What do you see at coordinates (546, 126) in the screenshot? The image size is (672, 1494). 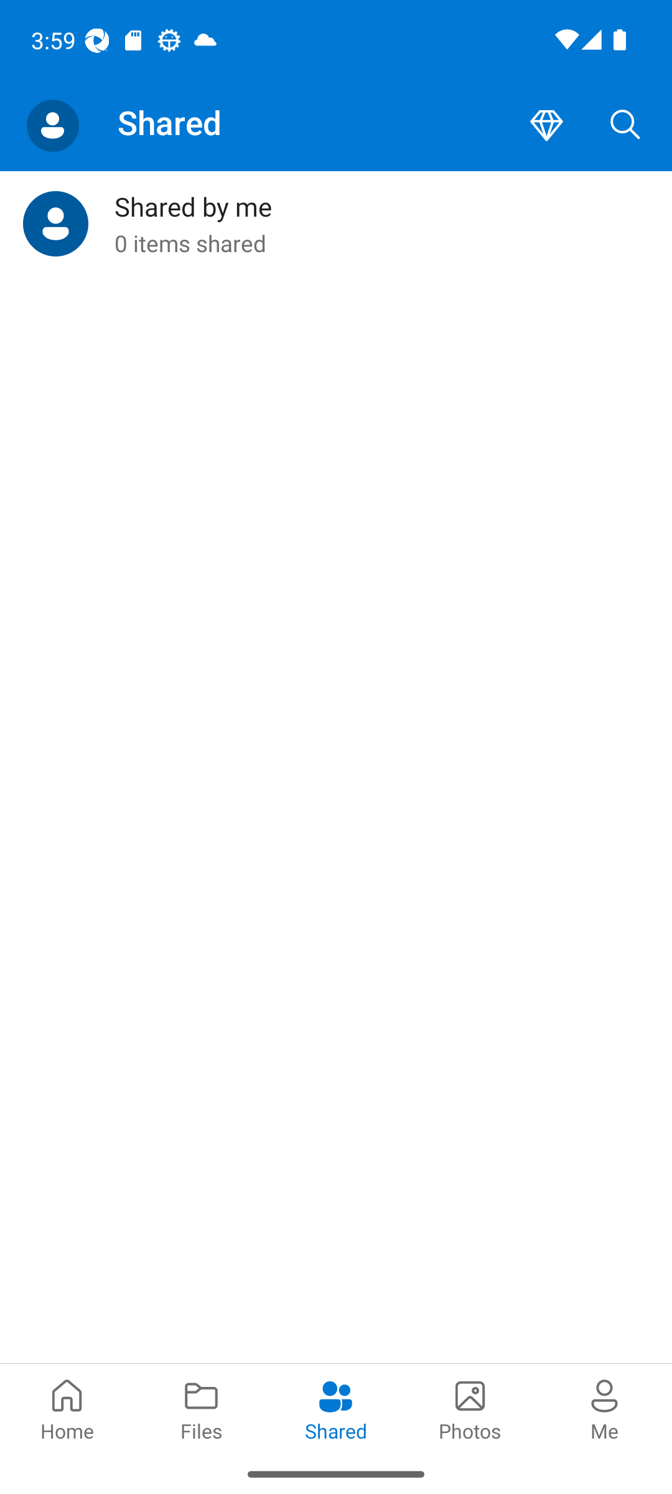 I see `Premium button` at bounding box center [546, 126].